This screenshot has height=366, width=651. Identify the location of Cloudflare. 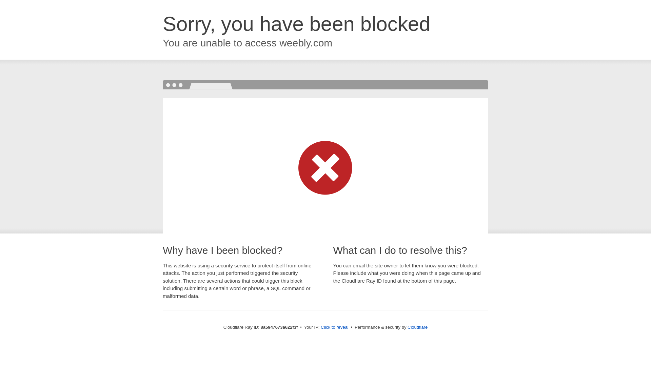
(417, 327).